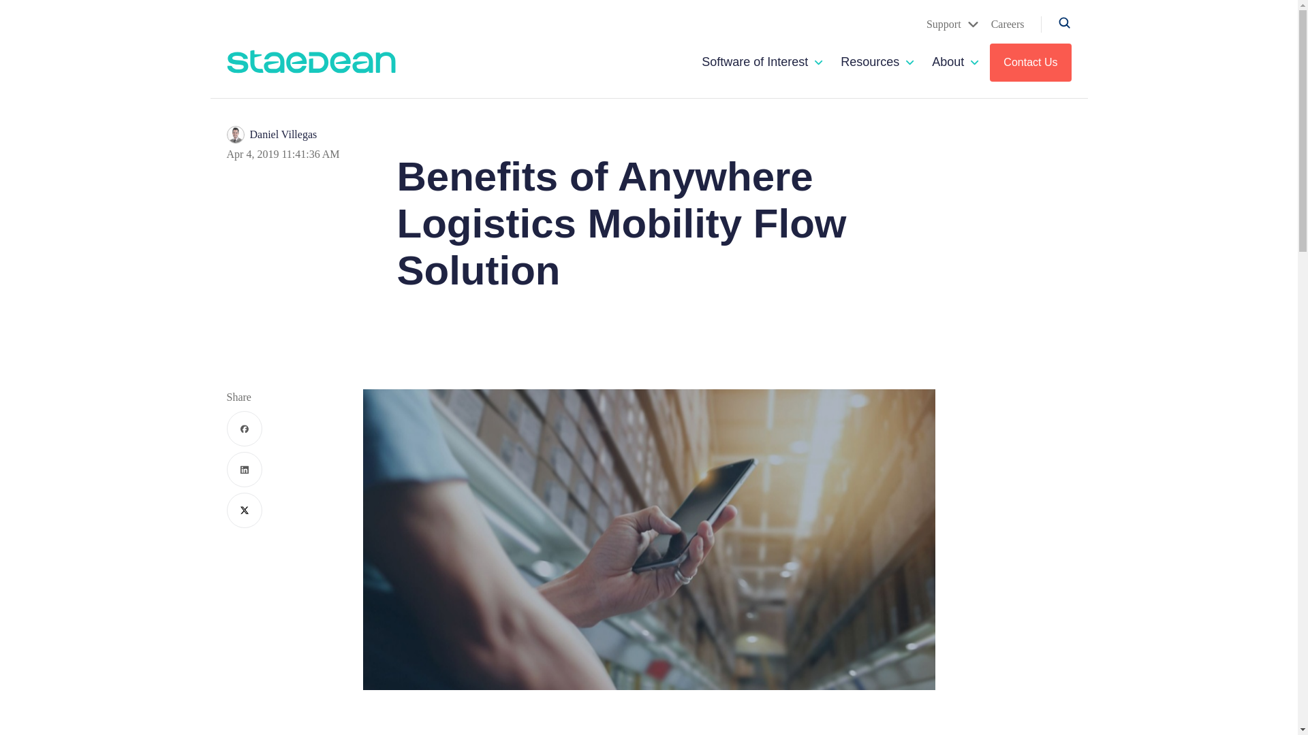  Describe the element at coordinates (952, 24) in the screenshot. I see `Support` at that location.